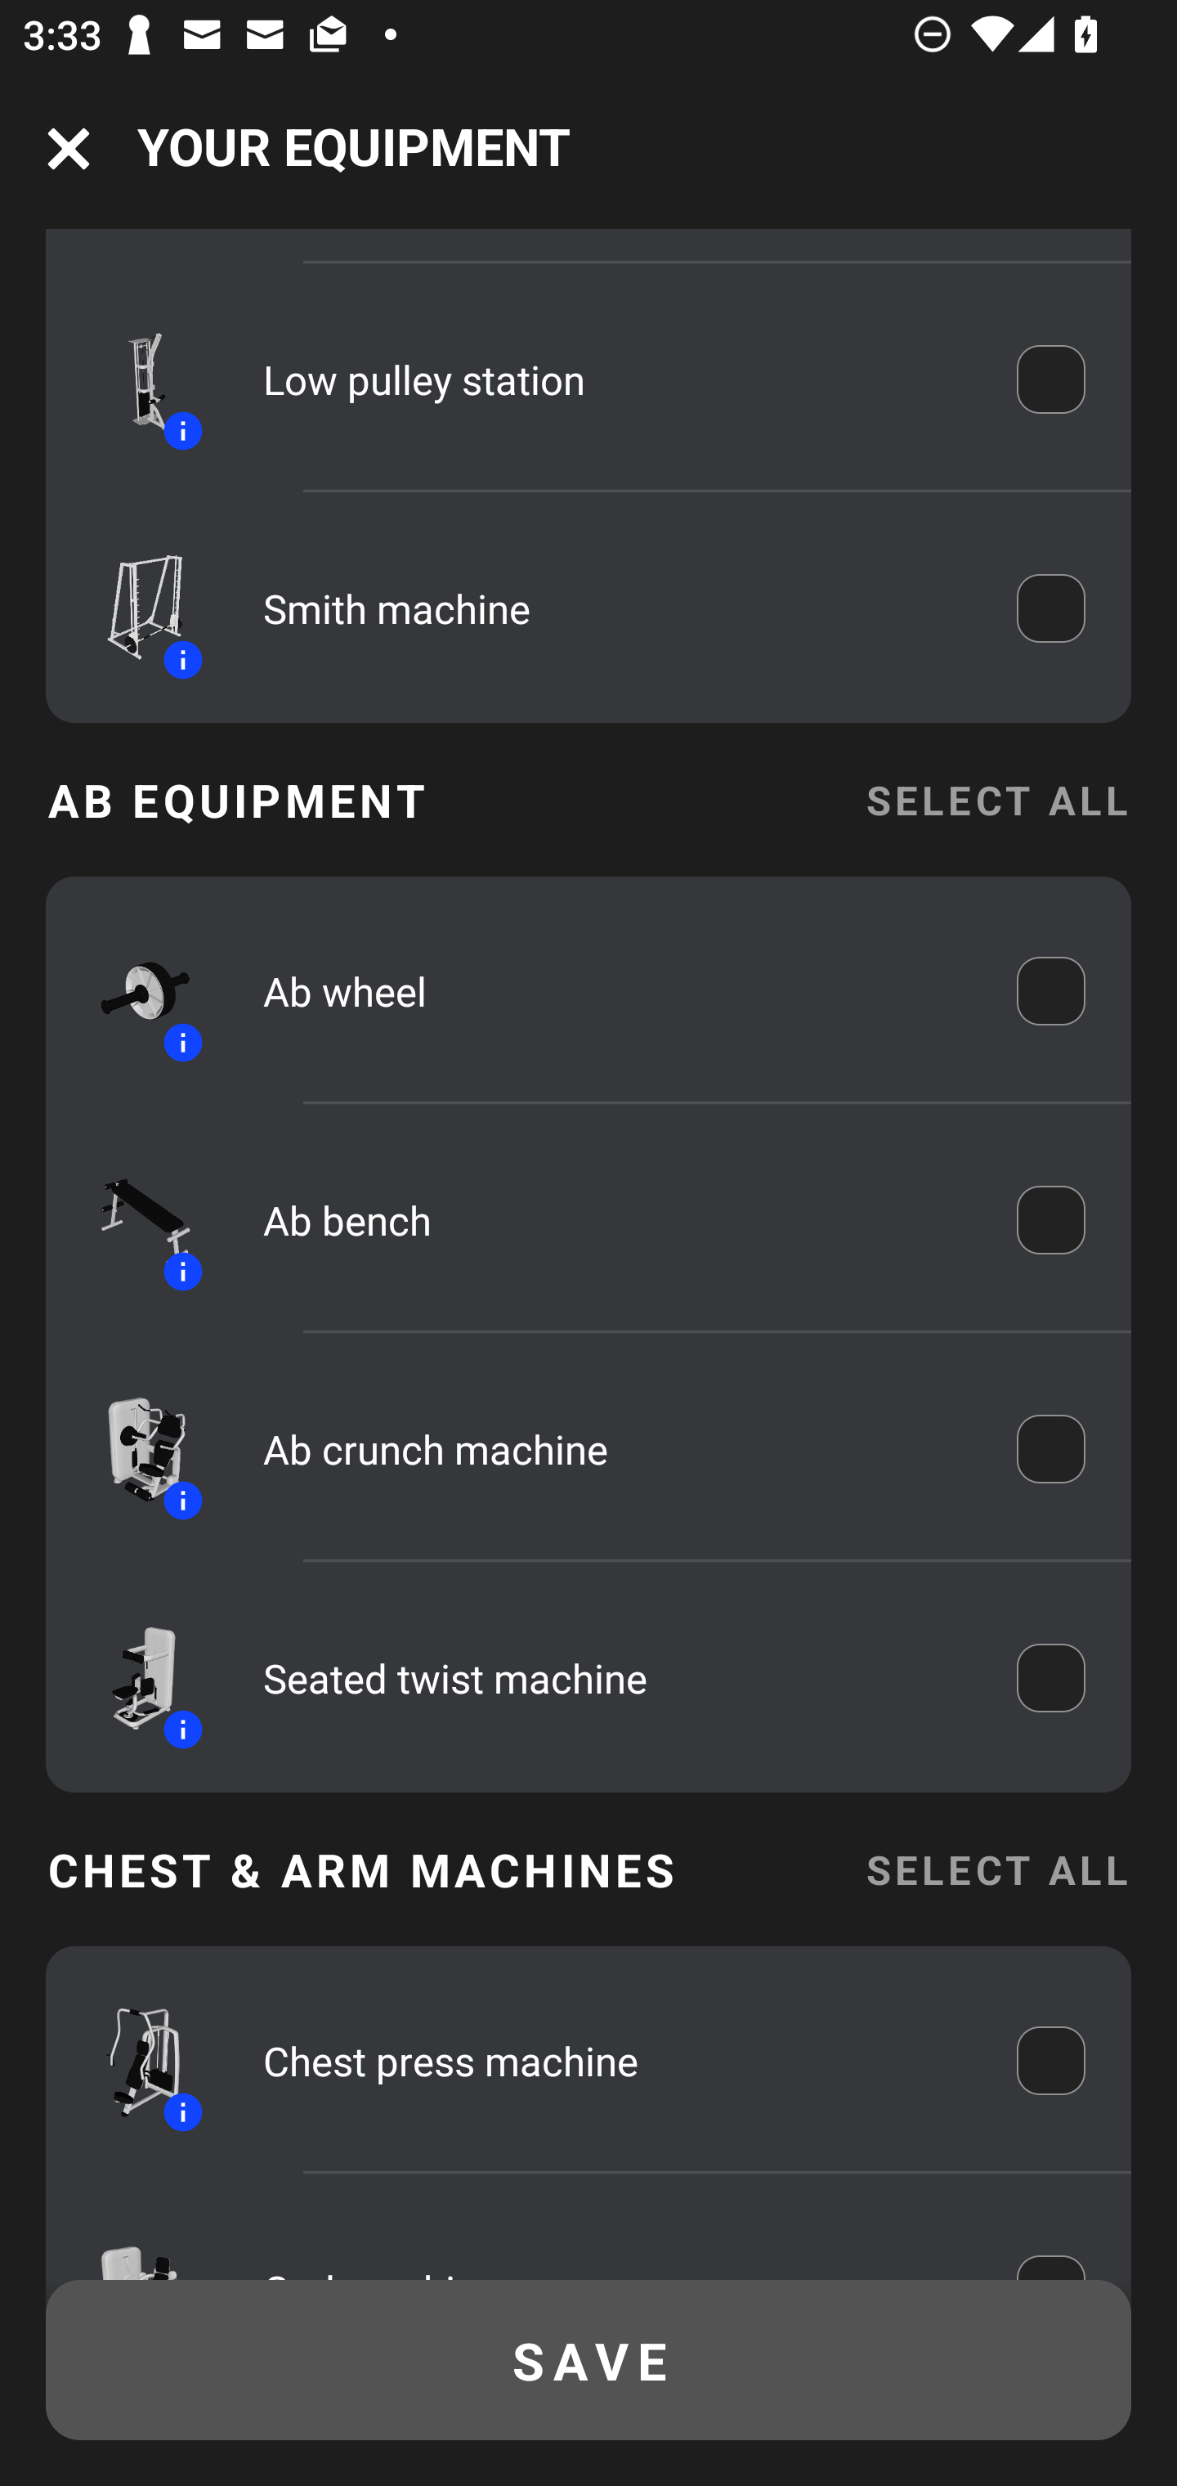 This screenshot has width=1177, height=2486. What do you see at coordinates (132, 608) in the screenshot?
I see `Equipment icon Information icon` at bounding box center [132, 608].